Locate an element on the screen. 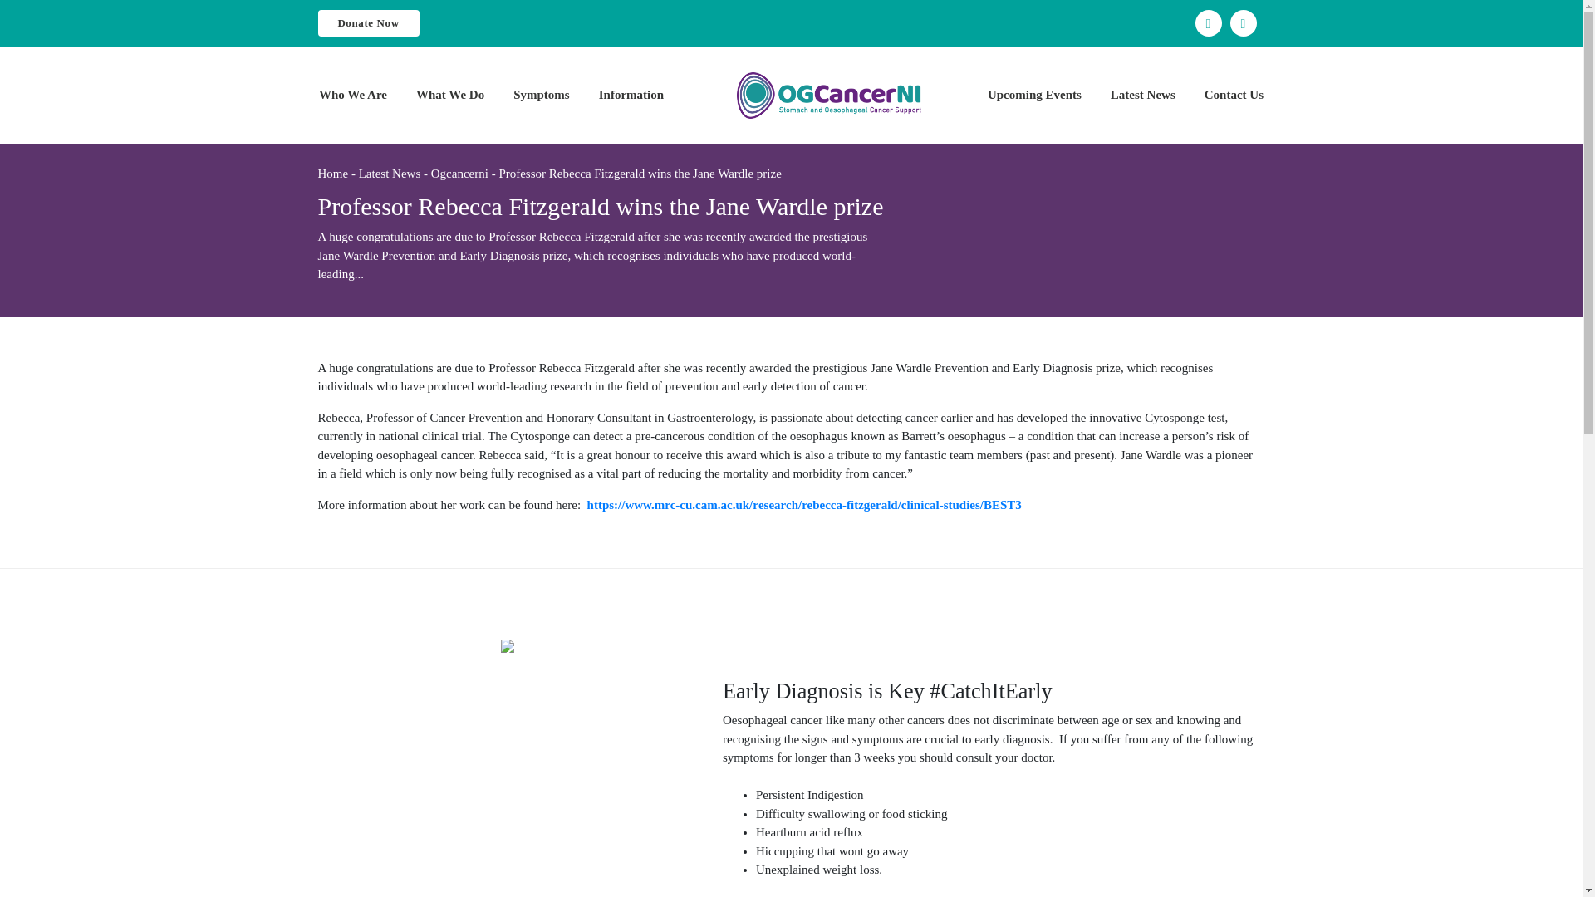 This screenshot has height=897, width=1595. Contact Us is located at coordinates (1233, 95).